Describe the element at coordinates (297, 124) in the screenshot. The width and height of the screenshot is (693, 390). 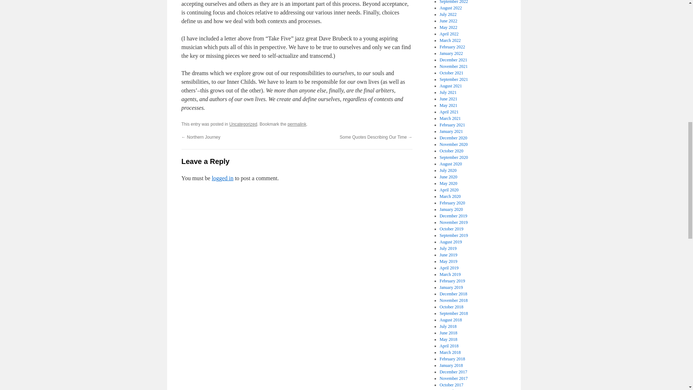
I see `permalink` at that location.